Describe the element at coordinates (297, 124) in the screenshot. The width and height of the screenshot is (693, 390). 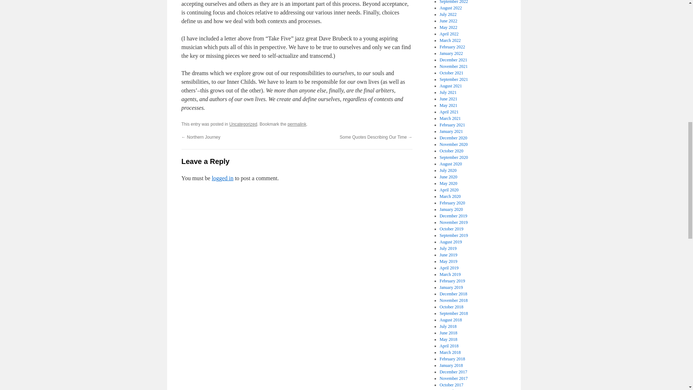
I see `permalink` at that location.